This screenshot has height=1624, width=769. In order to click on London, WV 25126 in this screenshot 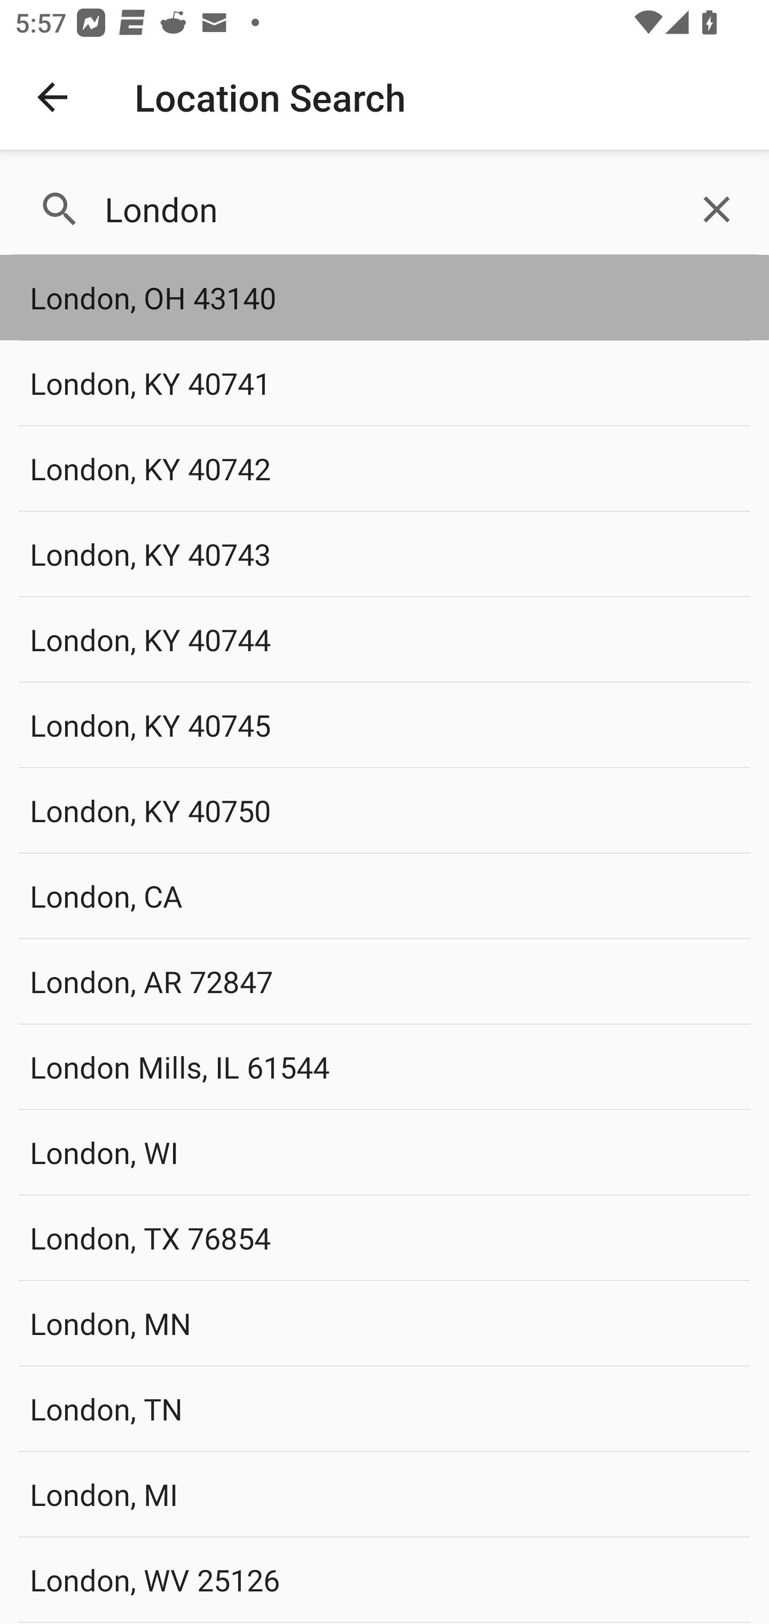, I will do `click(384, 1579)`.